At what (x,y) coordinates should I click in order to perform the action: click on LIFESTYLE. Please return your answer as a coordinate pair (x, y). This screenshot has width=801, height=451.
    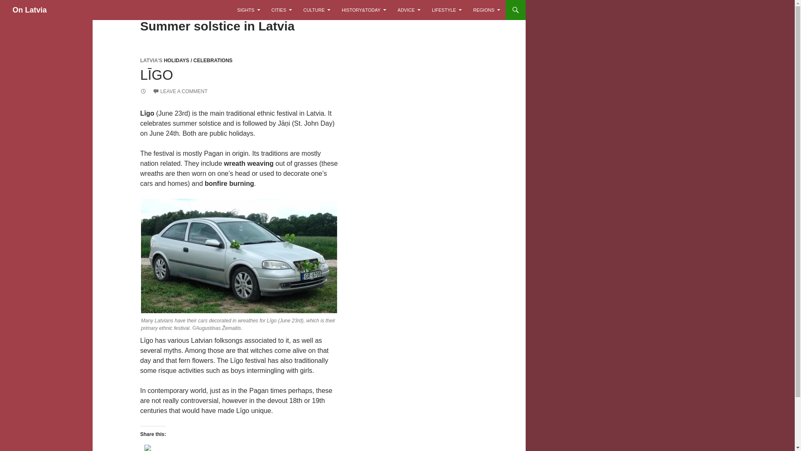
    Looking at the image, I should click on (447, 10).